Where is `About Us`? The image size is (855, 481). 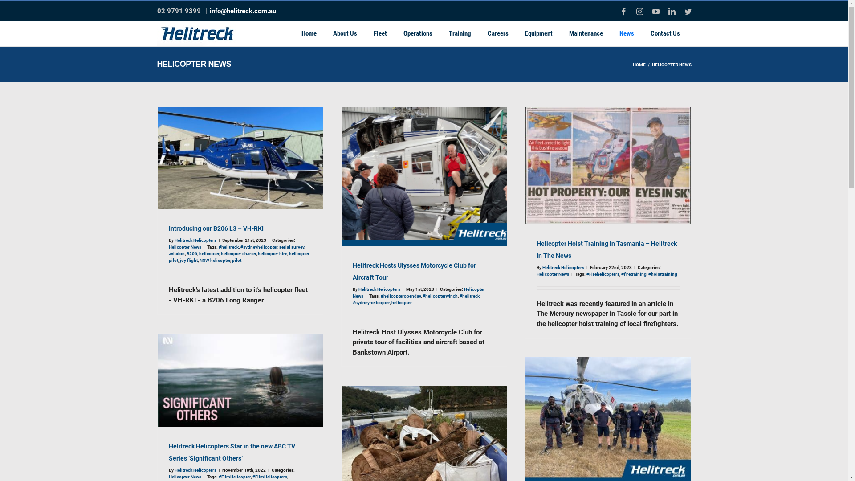
About Us is located at coordinates (345, 34).